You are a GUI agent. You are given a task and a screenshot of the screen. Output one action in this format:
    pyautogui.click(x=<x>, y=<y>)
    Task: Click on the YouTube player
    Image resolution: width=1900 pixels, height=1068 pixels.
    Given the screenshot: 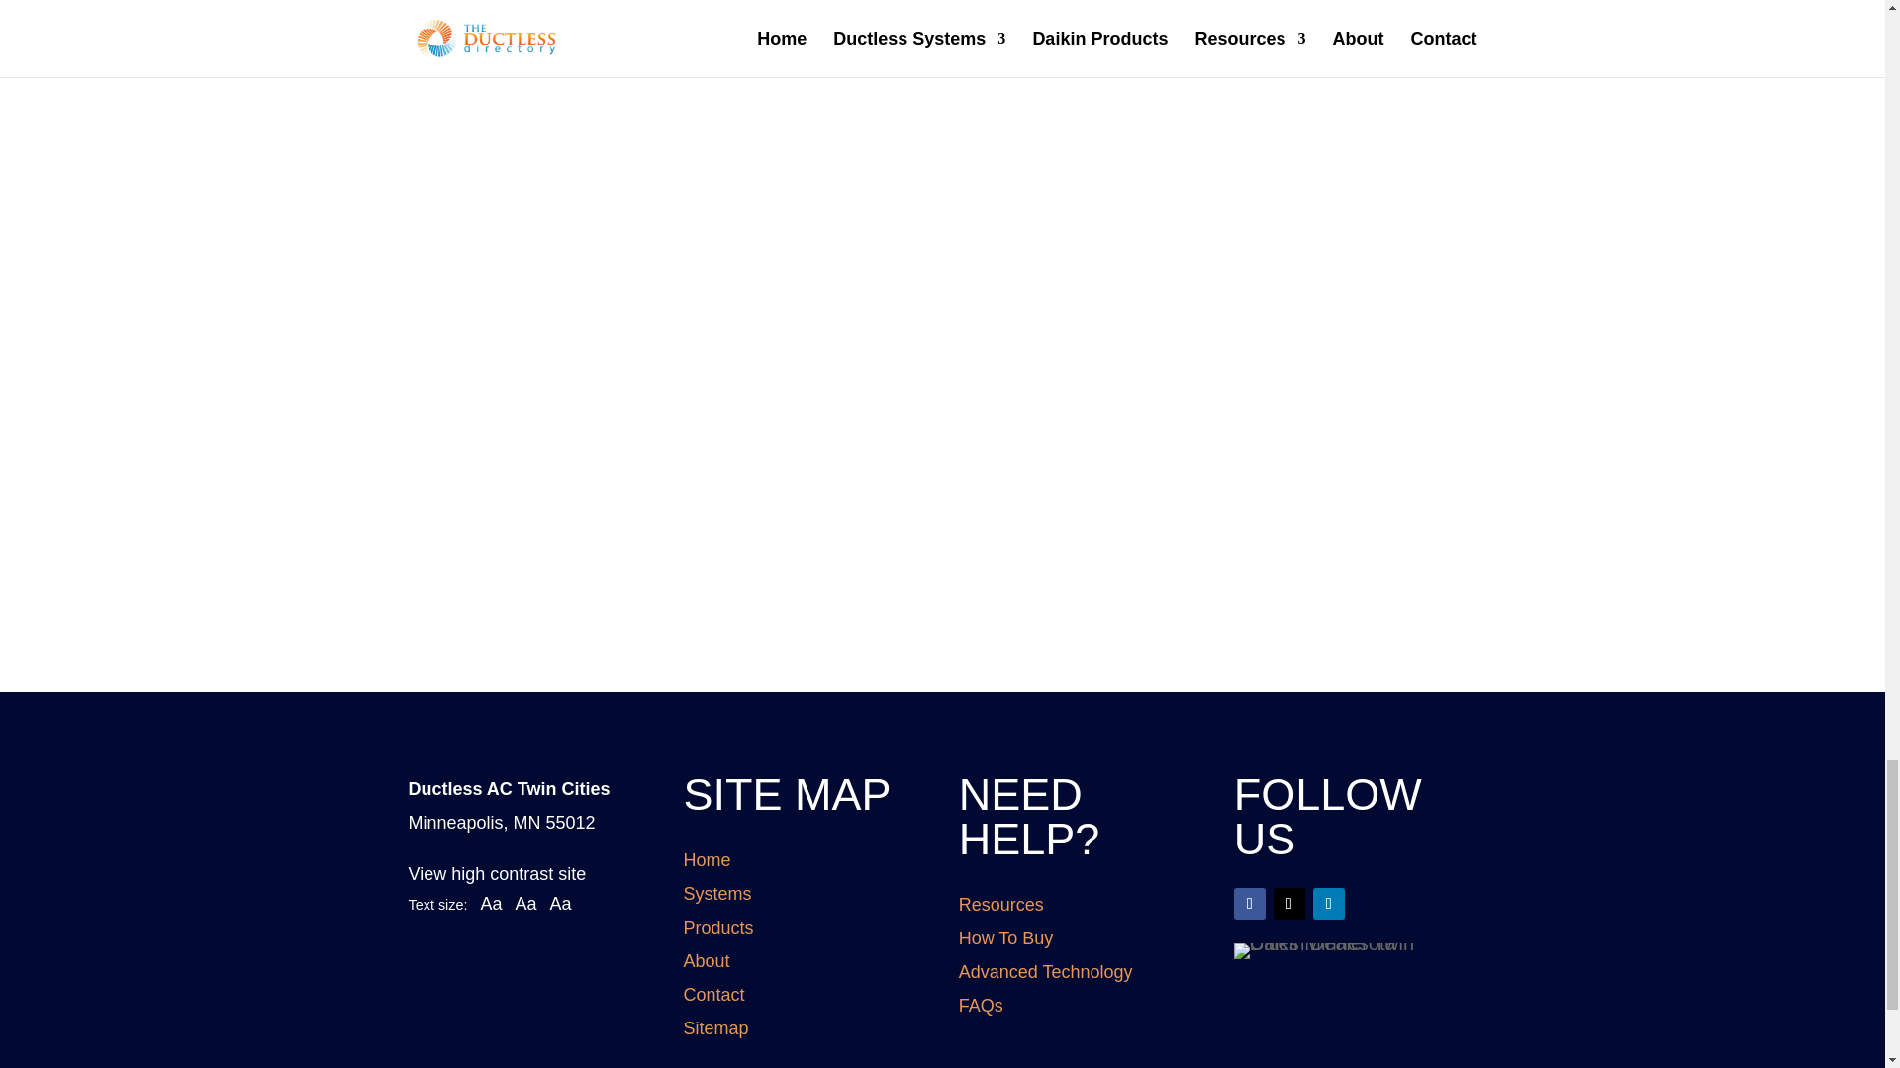 What is the action you would take?
    pyautogui.click(x=942, y=10)
    